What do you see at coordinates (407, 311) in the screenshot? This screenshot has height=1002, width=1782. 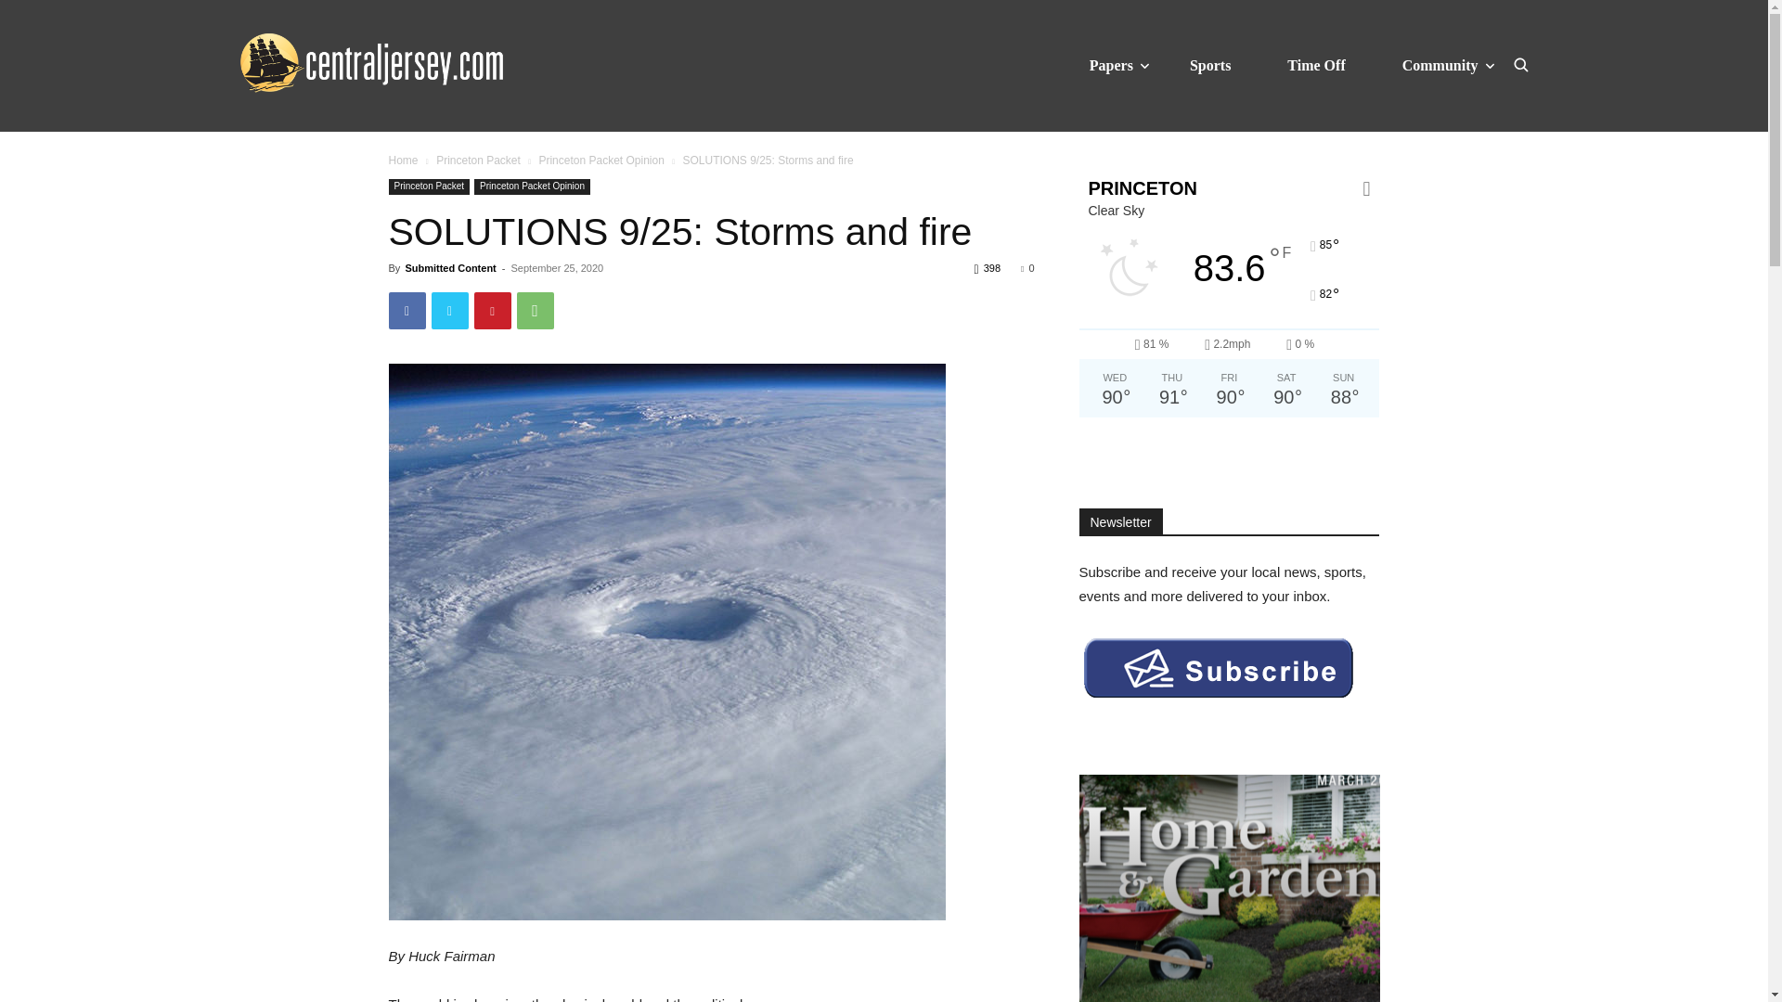 I see `Facebook` at bounding box center [407, 311].